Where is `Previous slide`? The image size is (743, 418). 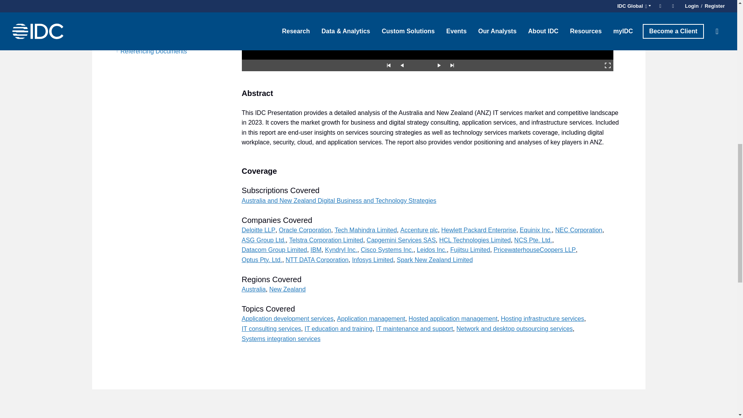 Previous slide is located at coordinates (402, 65).